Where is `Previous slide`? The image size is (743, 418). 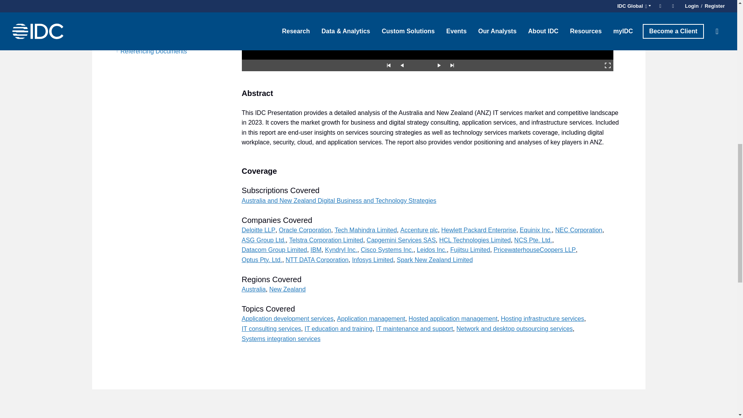 Previous slide is located at coordinates (402, 65).